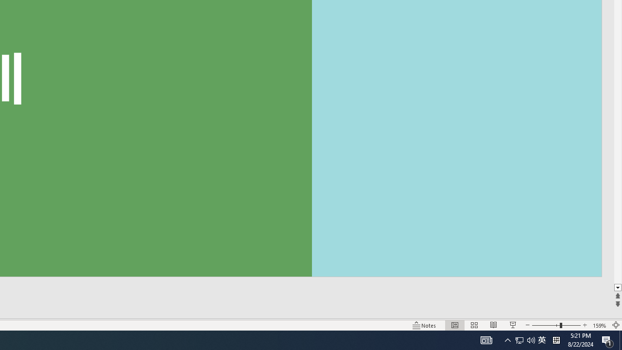  I want to click on Notification Chevron, so click(519, 340).